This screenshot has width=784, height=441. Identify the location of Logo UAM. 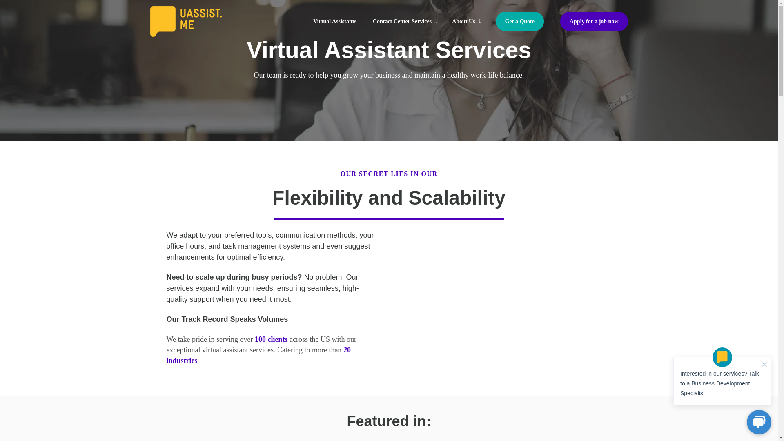
(186, 21).